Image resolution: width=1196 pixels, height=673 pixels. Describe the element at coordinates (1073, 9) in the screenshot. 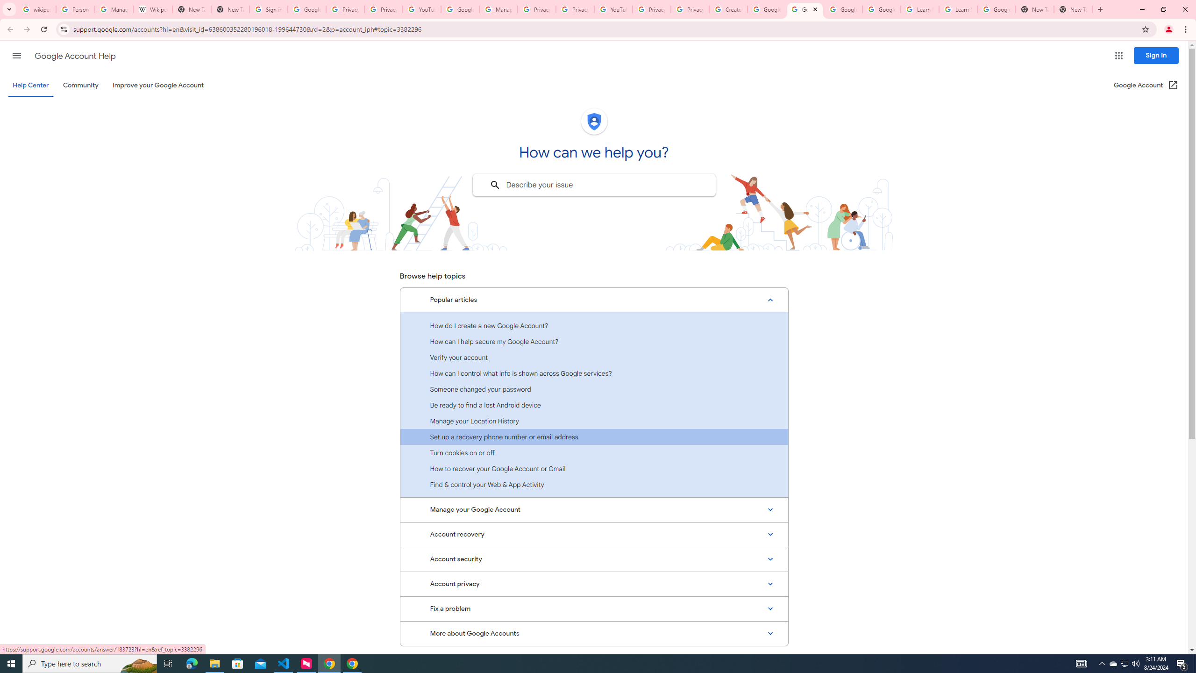

I see `New Tab` at that location.